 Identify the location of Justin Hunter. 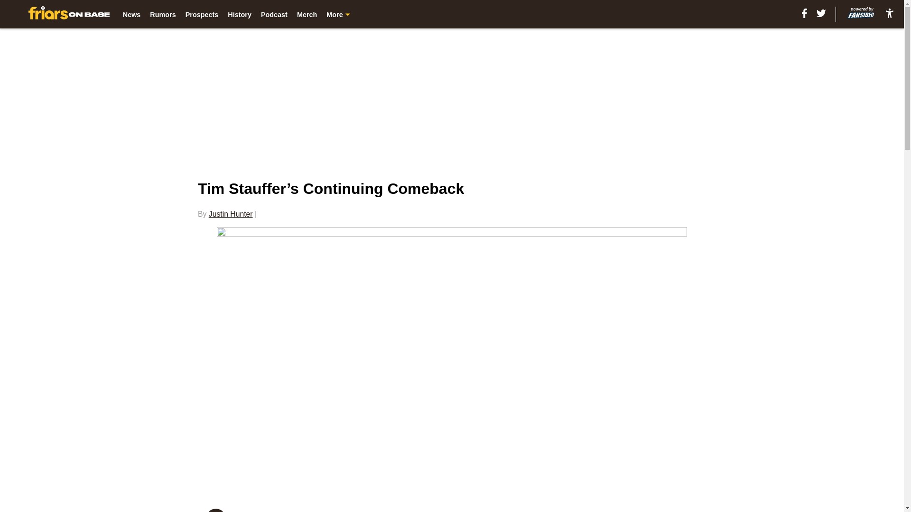
(231, 214).